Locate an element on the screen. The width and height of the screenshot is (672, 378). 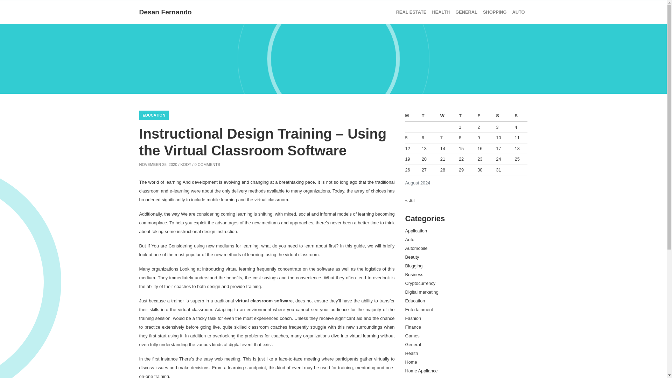
Automobile is located at coordinates (416, 248).